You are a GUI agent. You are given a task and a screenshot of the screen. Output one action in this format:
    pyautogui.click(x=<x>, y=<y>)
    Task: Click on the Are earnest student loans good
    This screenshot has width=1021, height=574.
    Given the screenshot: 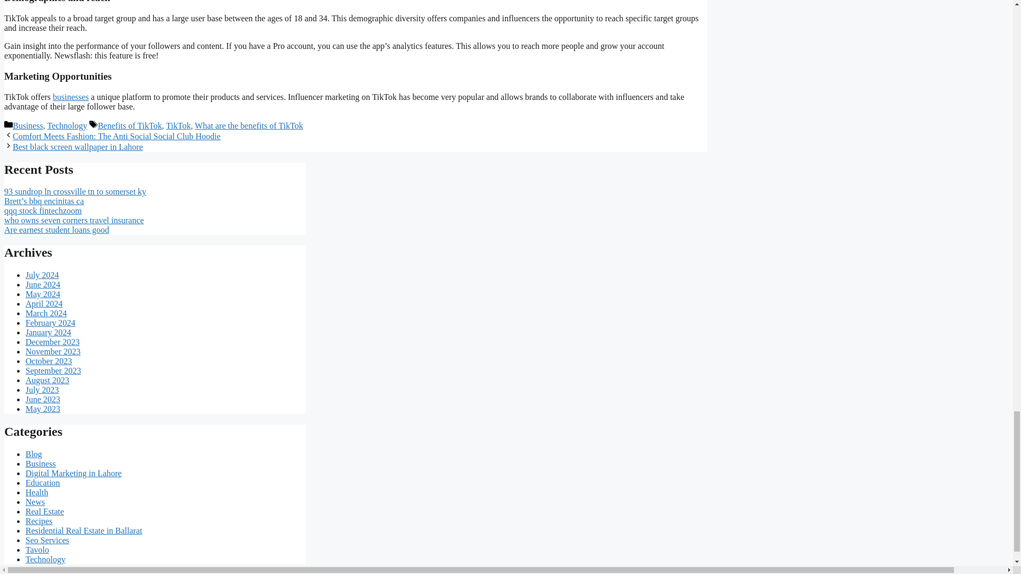 What is the action you would take?
    pyautogui.click(x=56, y=230)
    